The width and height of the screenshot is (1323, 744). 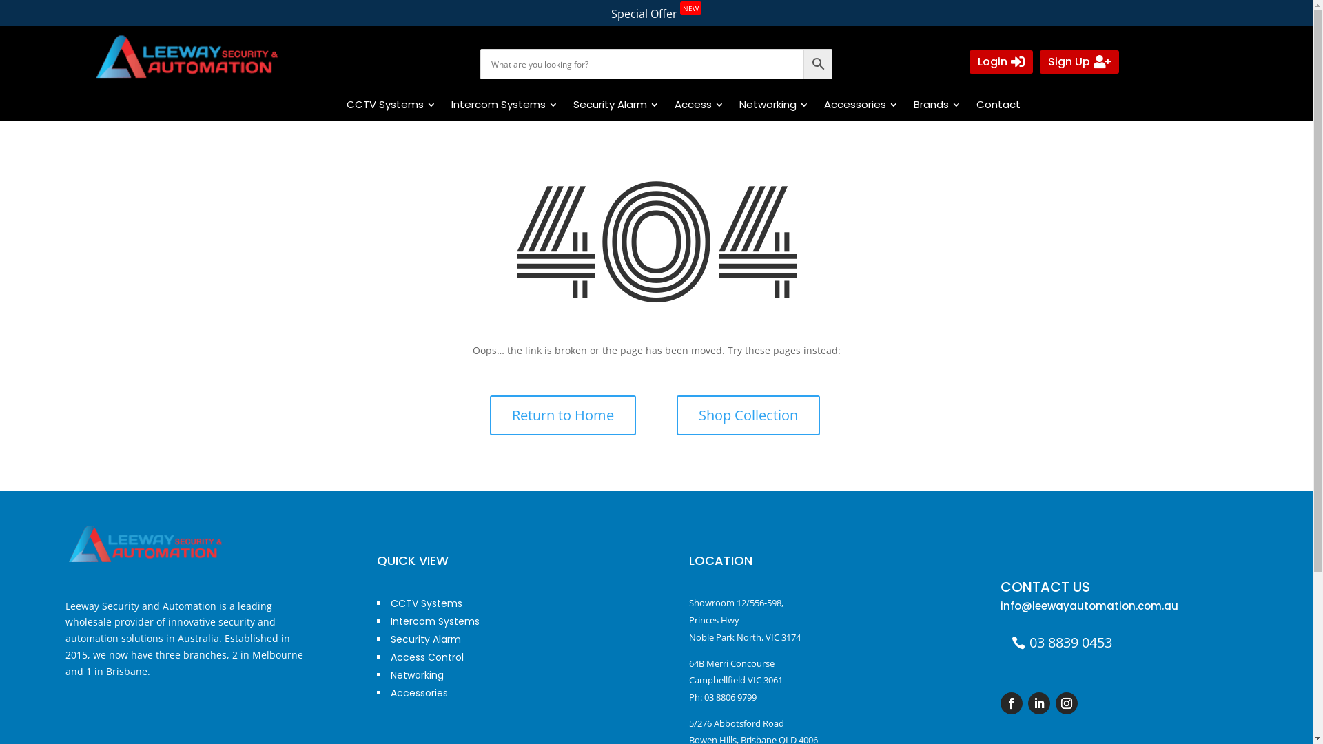 I want to click on Accessories, so click(x=861, y=105).